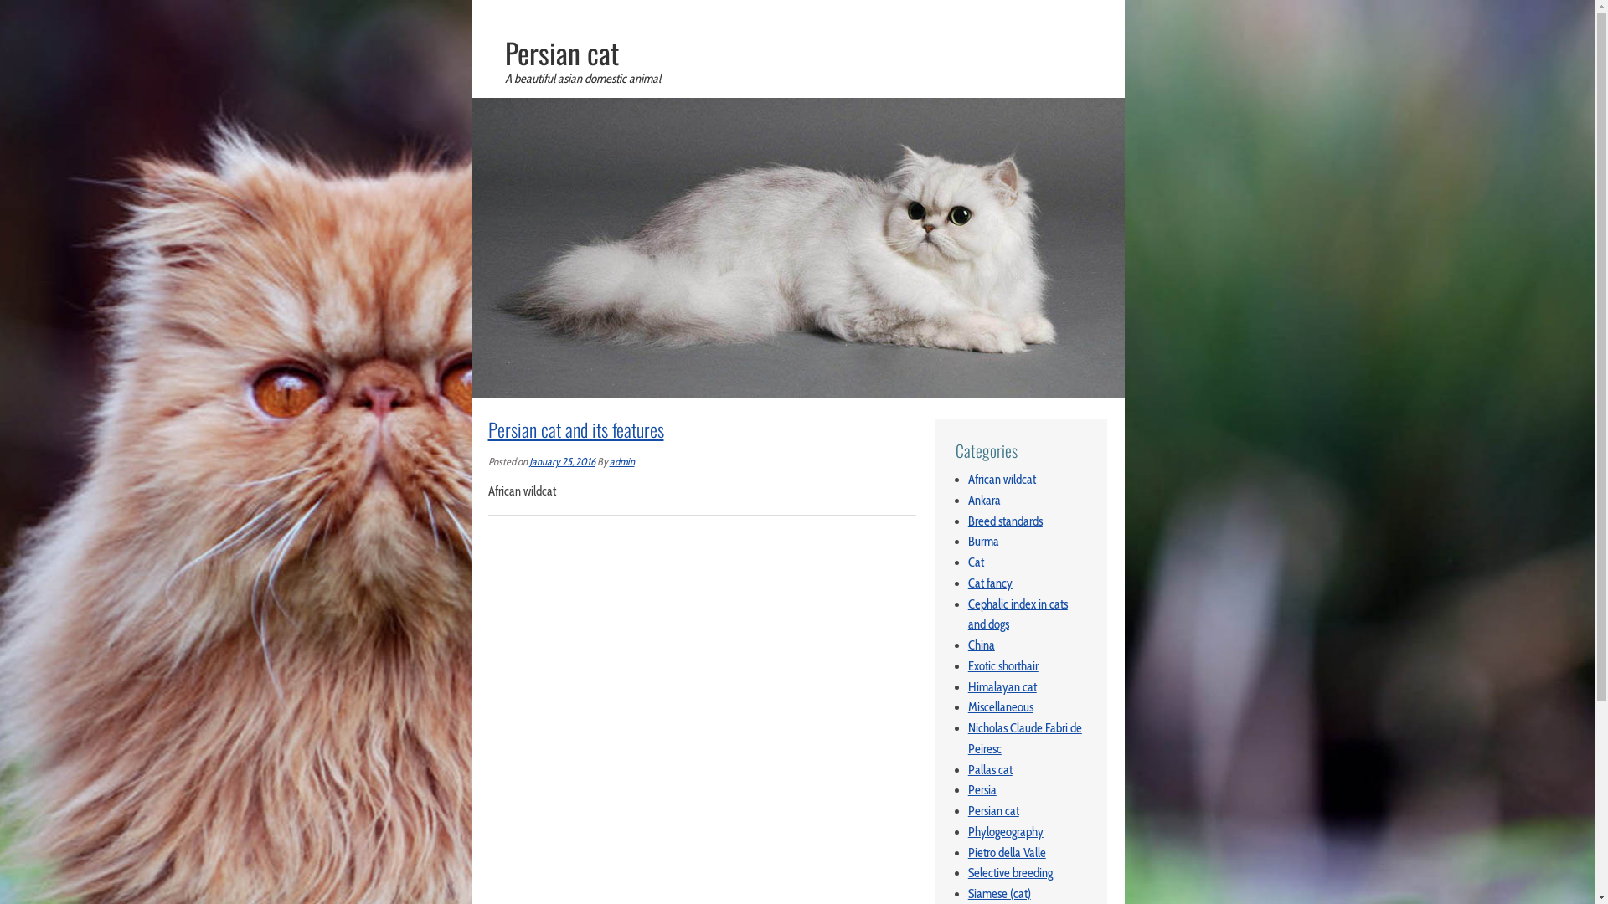  I want to click on Cephalic index in cats and dogs, so click(1018, 614).